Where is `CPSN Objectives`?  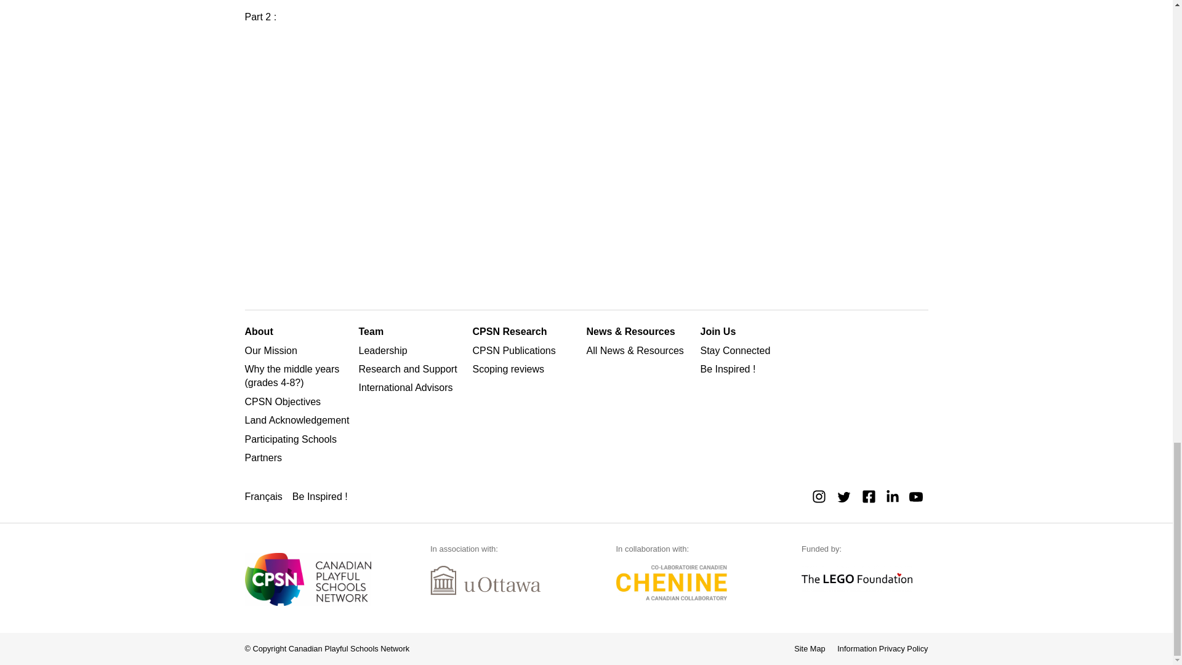
CPSN Objectives is located at coordinates (299, 401).